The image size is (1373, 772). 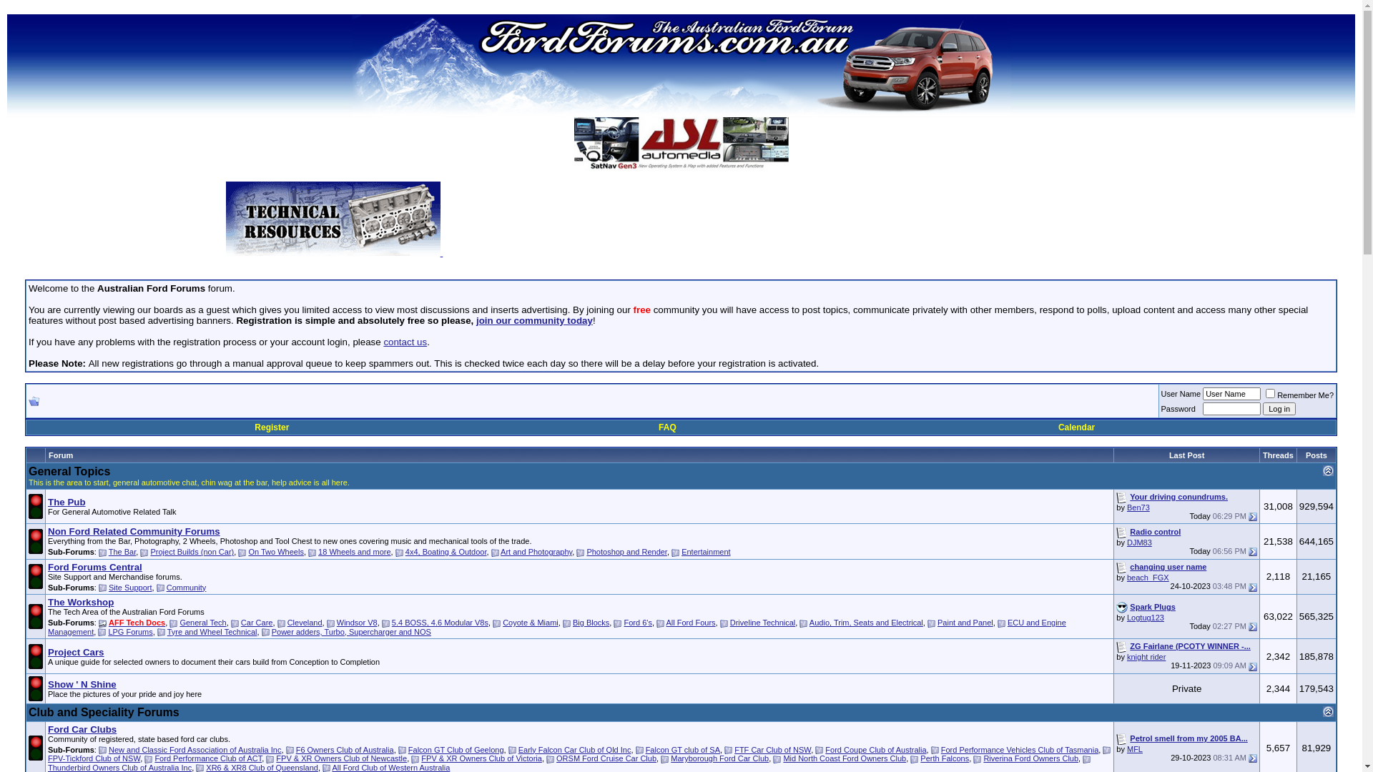 What do you see at coordinates (305, 623) in the screenshot?
I see `Cleveland` at bounding box center [305, 623].